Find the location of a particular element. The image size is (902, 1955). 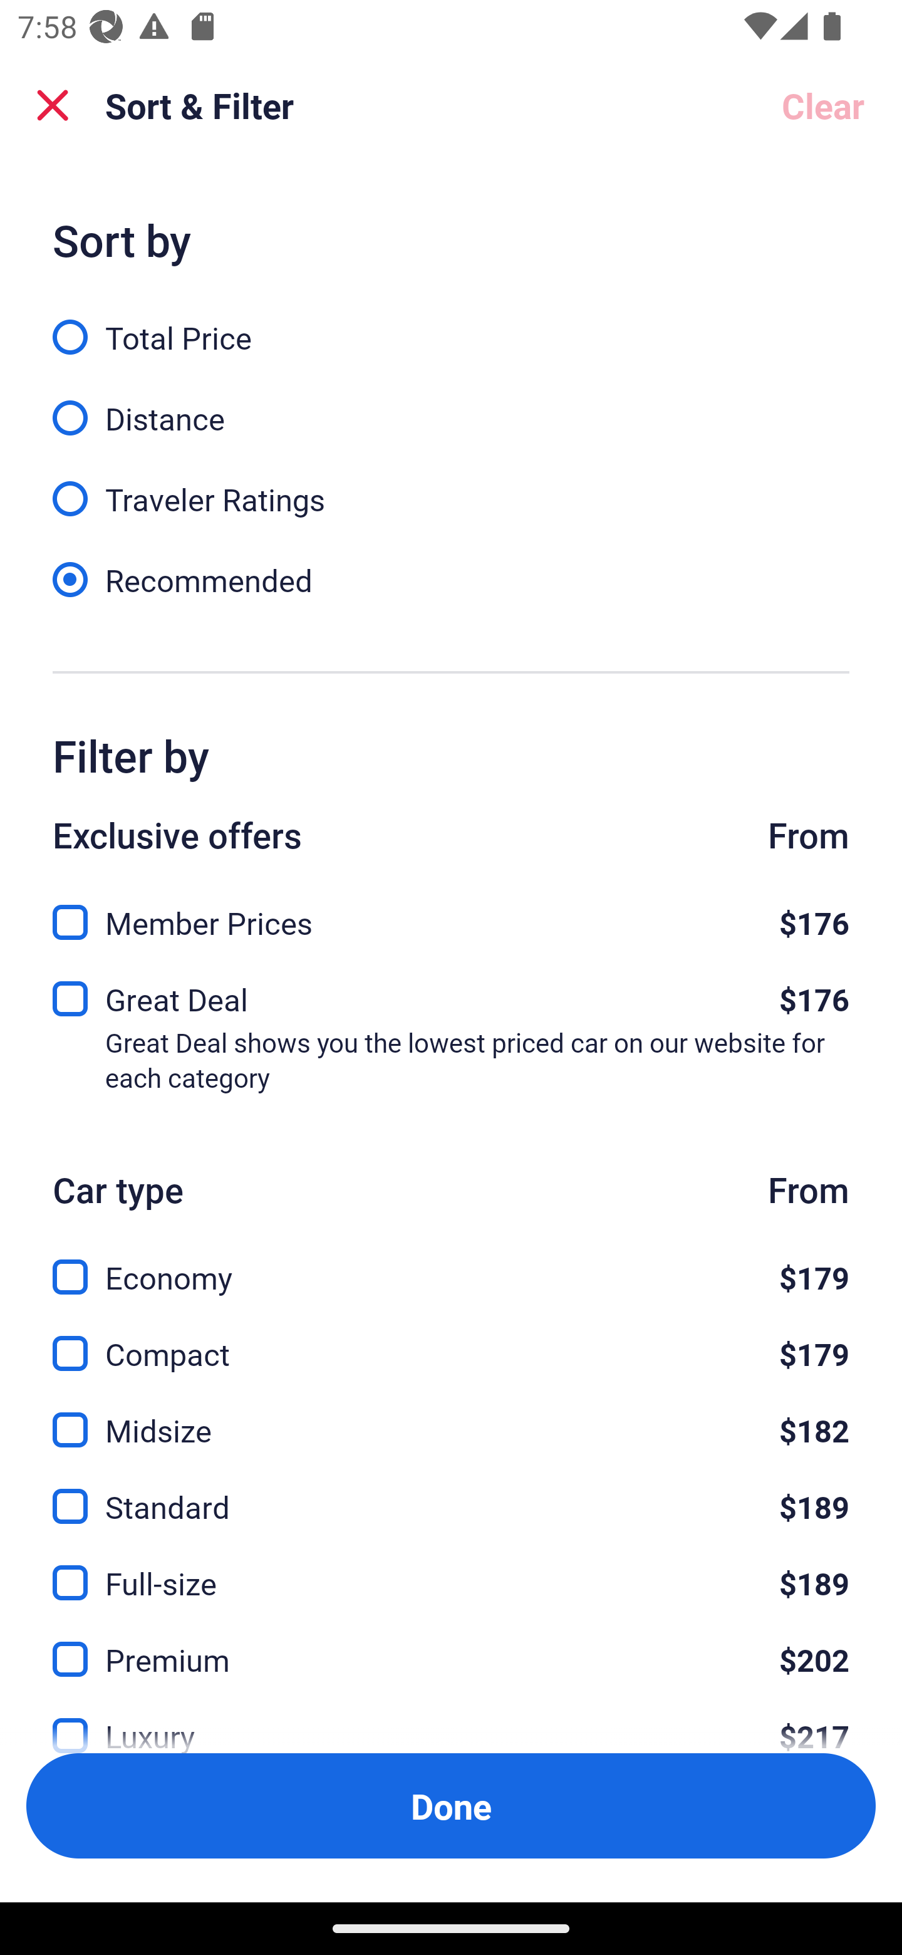

Clear is located at coordinates (823, 105).